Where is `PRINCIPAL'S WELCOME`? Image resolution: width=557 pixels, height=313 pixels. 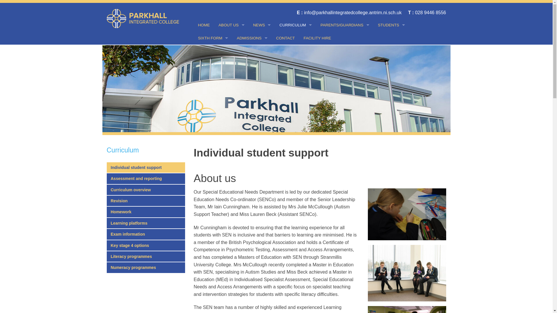
PRINCIPAL'S WELCOME is located at coordinates (231, 38).